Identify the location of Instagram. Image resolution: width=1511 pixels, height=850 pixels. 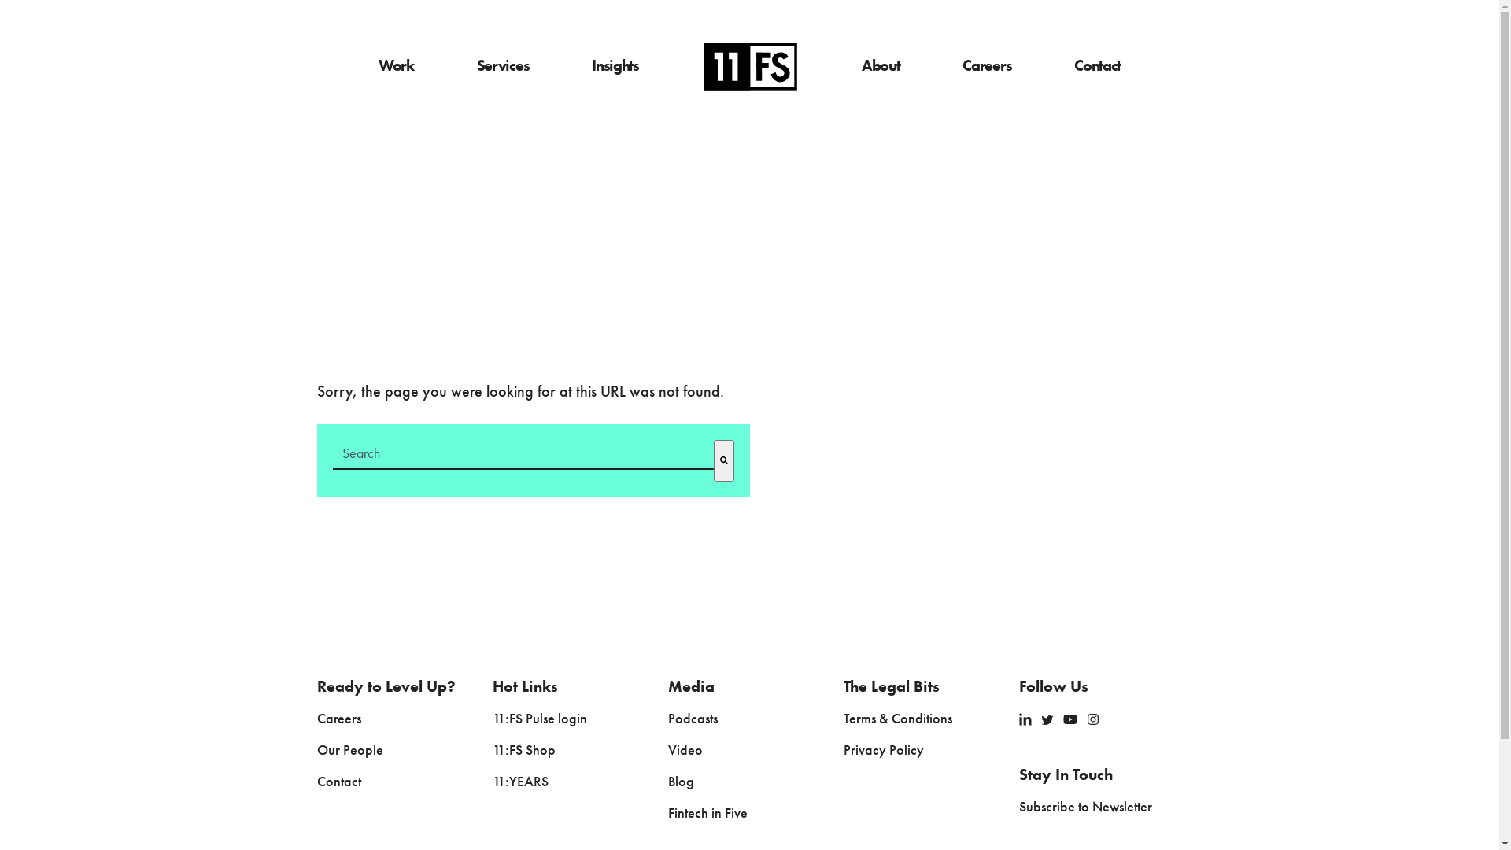
(1093, 719).